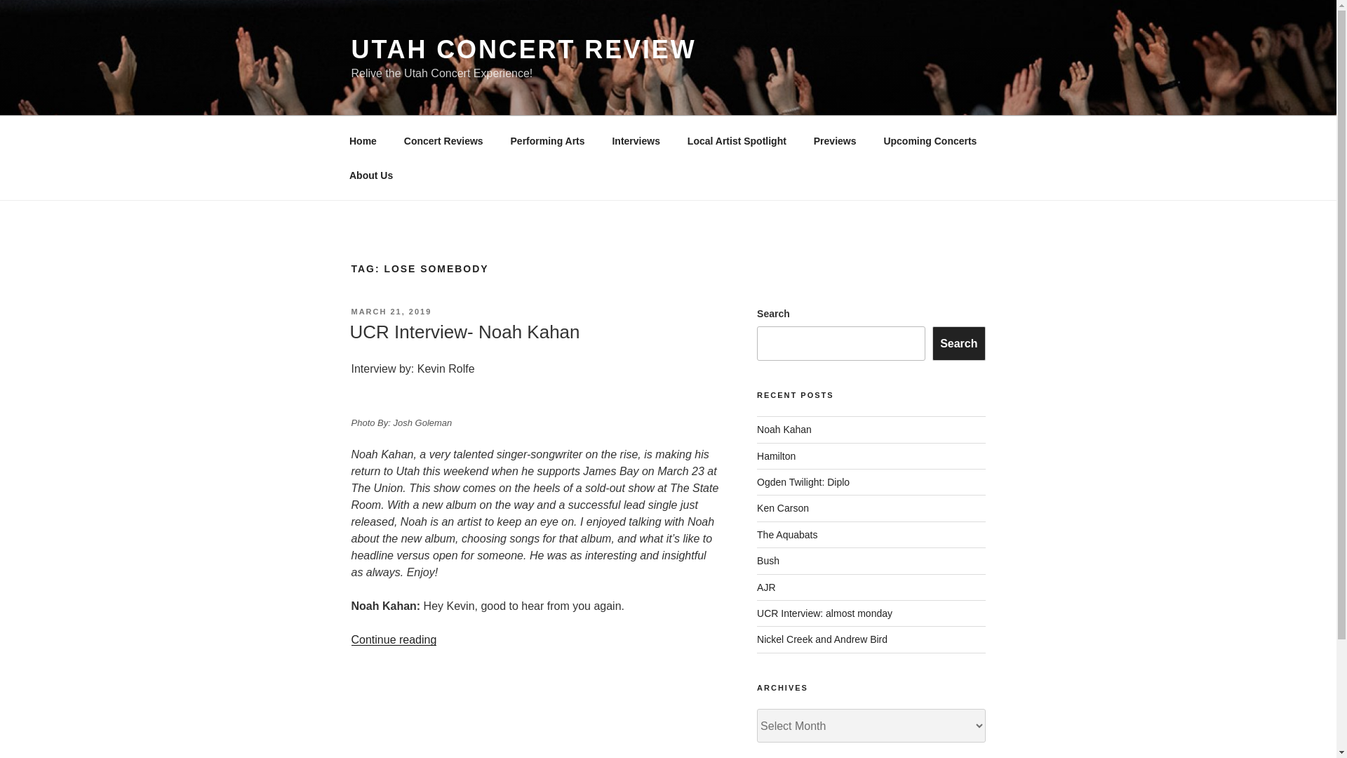  What do you see at coordinates (930, 140) in the screenshot?
I see `Upcoming Concerts` at bounding box center [930, 140].